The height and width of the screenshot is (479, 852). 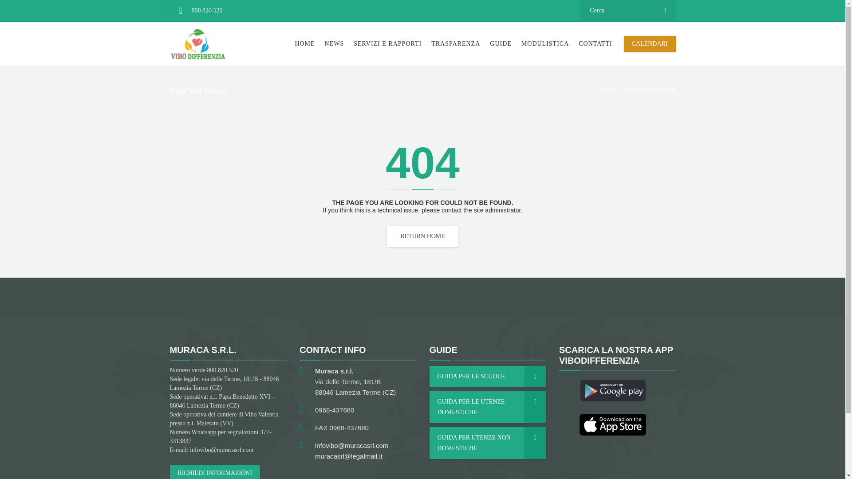 I want to click on GUIDA PER UTENZE NON DOMESTICHE, so click(x=487, y=443).